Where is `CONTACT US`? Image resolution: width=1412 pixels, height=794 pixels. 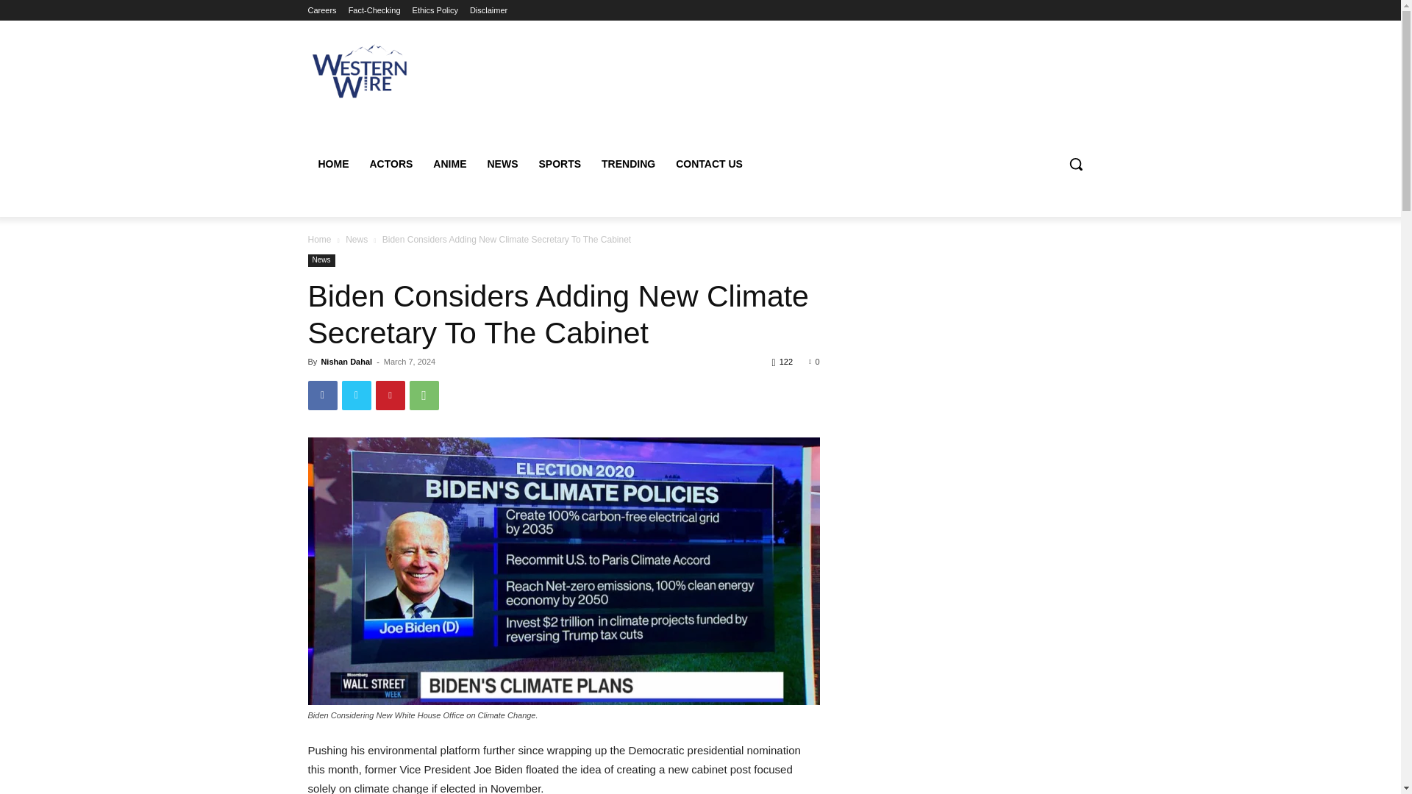 CONTACT US is located at coordinates (709, 163).